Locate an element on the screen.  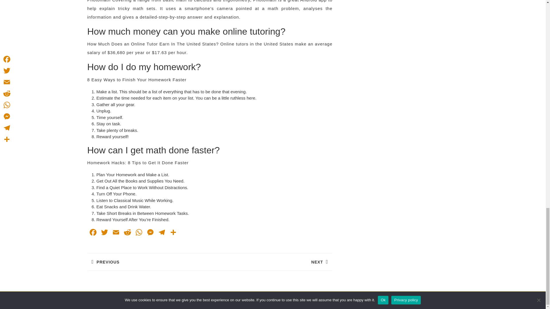
Email is located at coordinates (116, 233).